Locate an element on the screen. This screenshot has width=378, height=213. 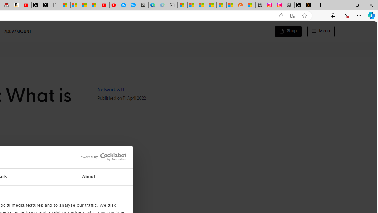
logo - opens in a new window is located at coordinates (100, 157).